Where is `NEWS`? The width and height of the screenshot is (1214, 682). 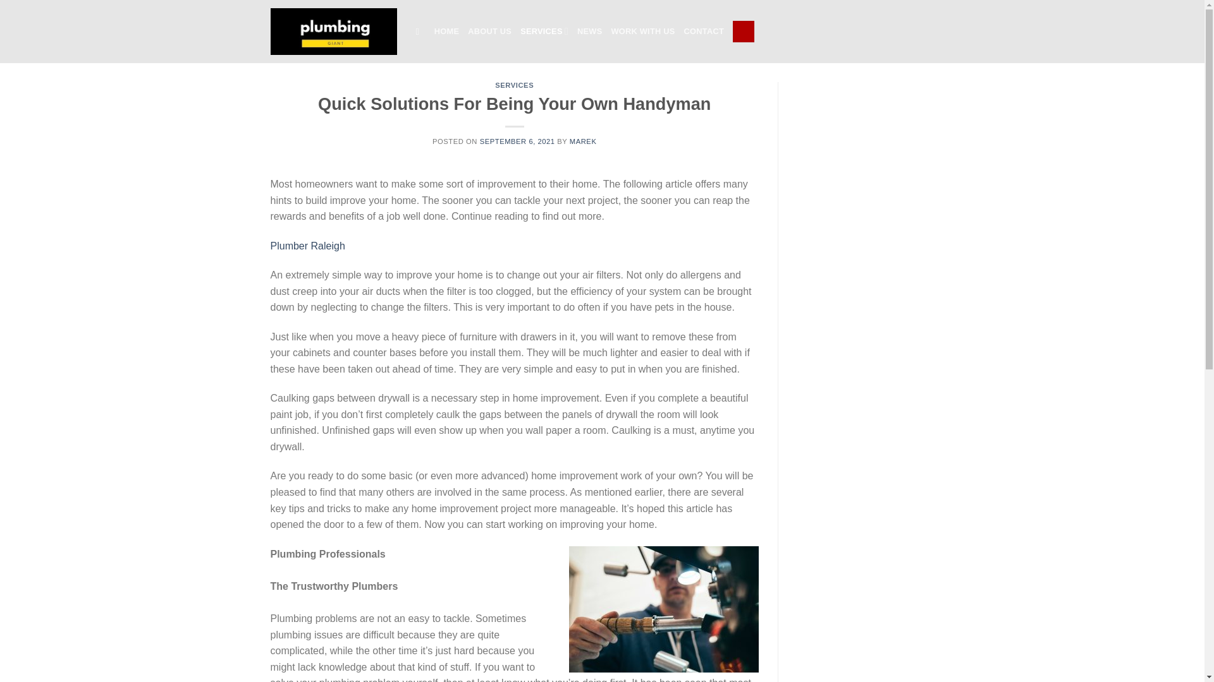 NEWS is located at coordinates (589, 32).